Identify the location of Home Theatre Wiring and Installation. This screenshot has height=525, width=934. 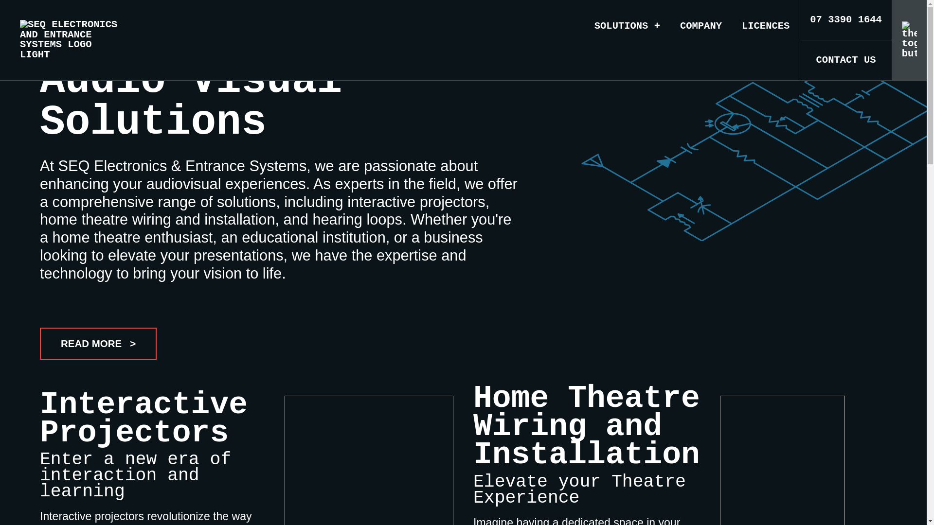
(587, 427).